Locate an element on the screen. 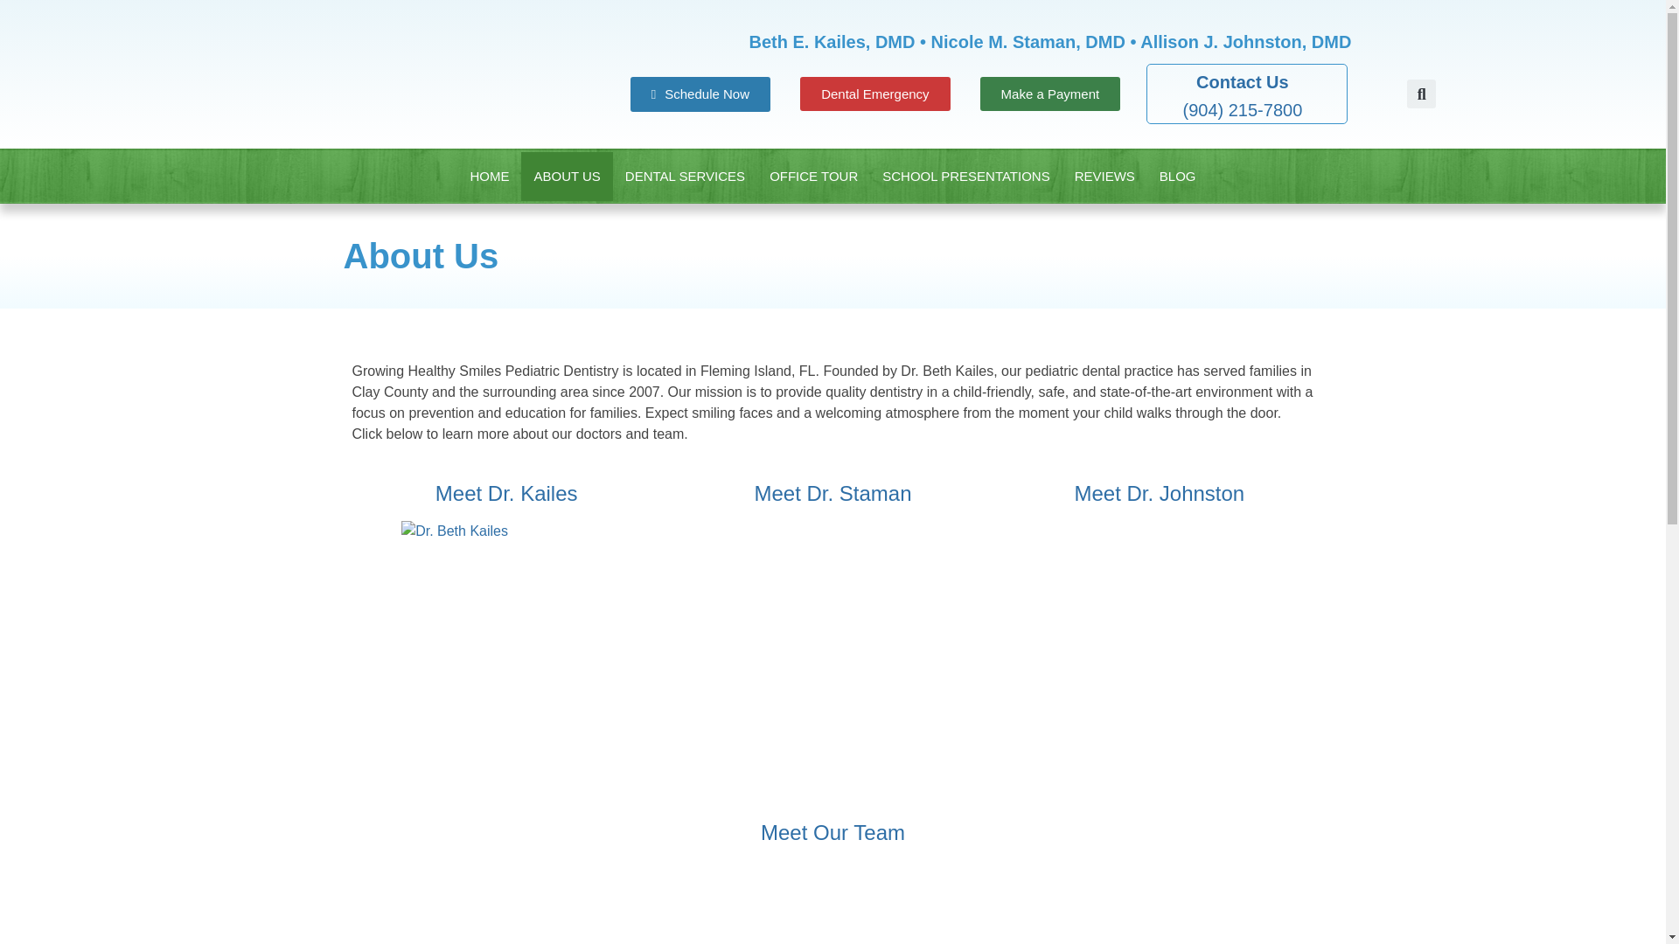  SCHOOL PRESENTATIONS is located at coordinates (965, 177).